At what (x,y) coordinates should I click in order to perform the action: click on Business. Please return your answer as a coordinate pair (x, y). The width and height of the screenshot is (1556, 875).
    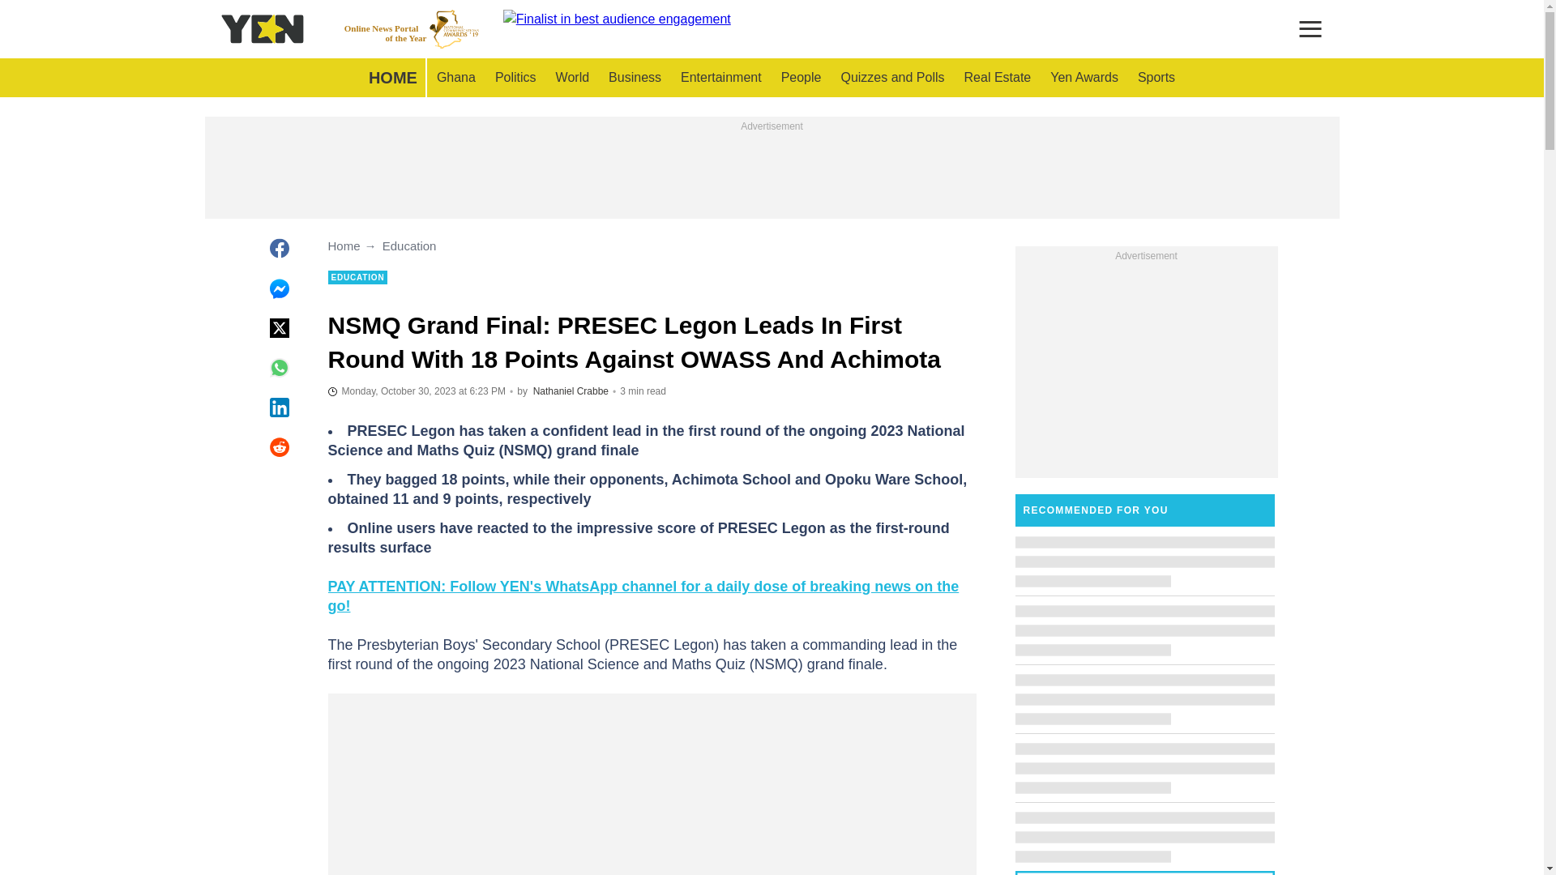
    Looking at the image, I should click on (635, 78).